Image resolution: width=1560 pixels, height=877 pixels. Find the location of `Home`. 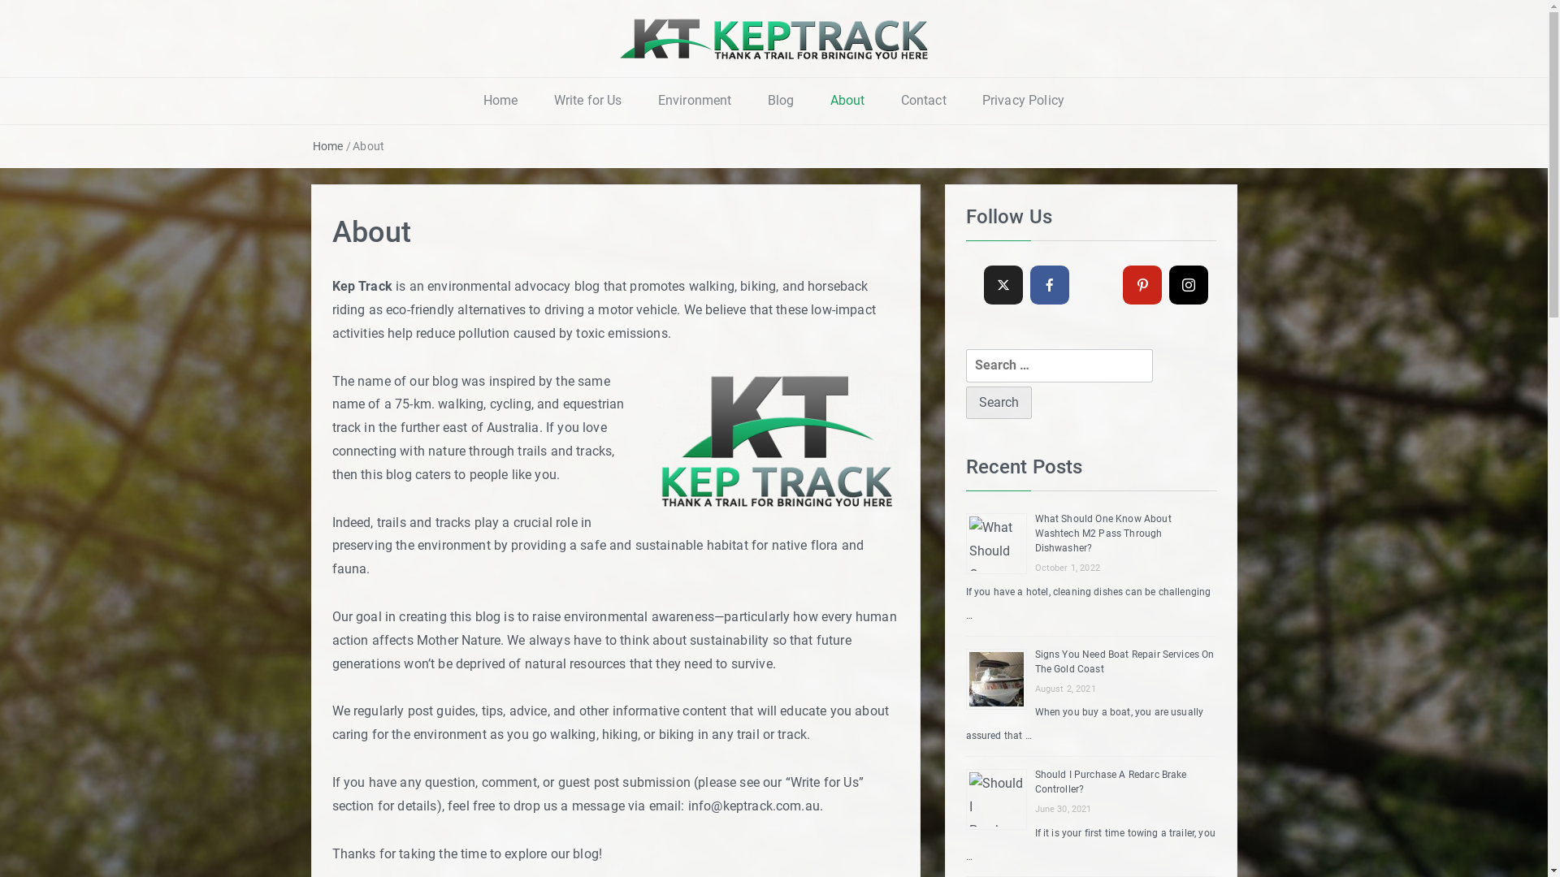

Home is located at coordinates (500, 101).